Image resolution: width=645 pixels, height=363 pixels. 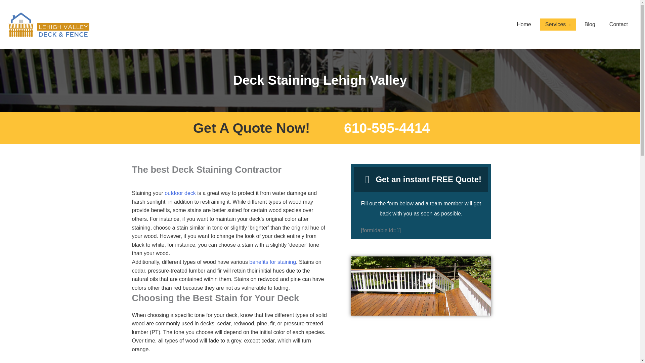 What do you see at coordinates (272, 262) in the screenshot?
I see `benefits for staining` at bounding box center [272, 262].